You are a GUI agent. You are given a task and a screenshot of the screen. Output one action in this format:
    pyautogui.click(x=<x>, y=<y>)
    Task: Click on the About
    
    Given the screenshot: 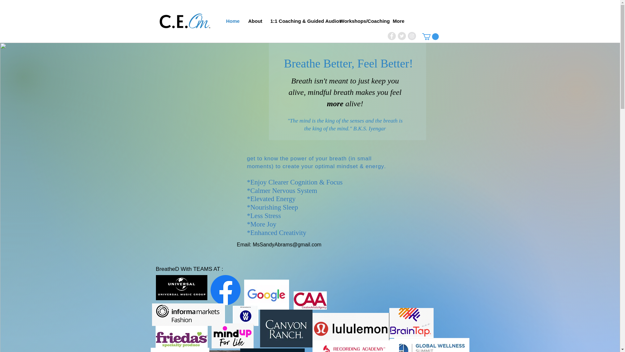 What is the action you would take?
    pyautogui.click(x=255, y=21)
    